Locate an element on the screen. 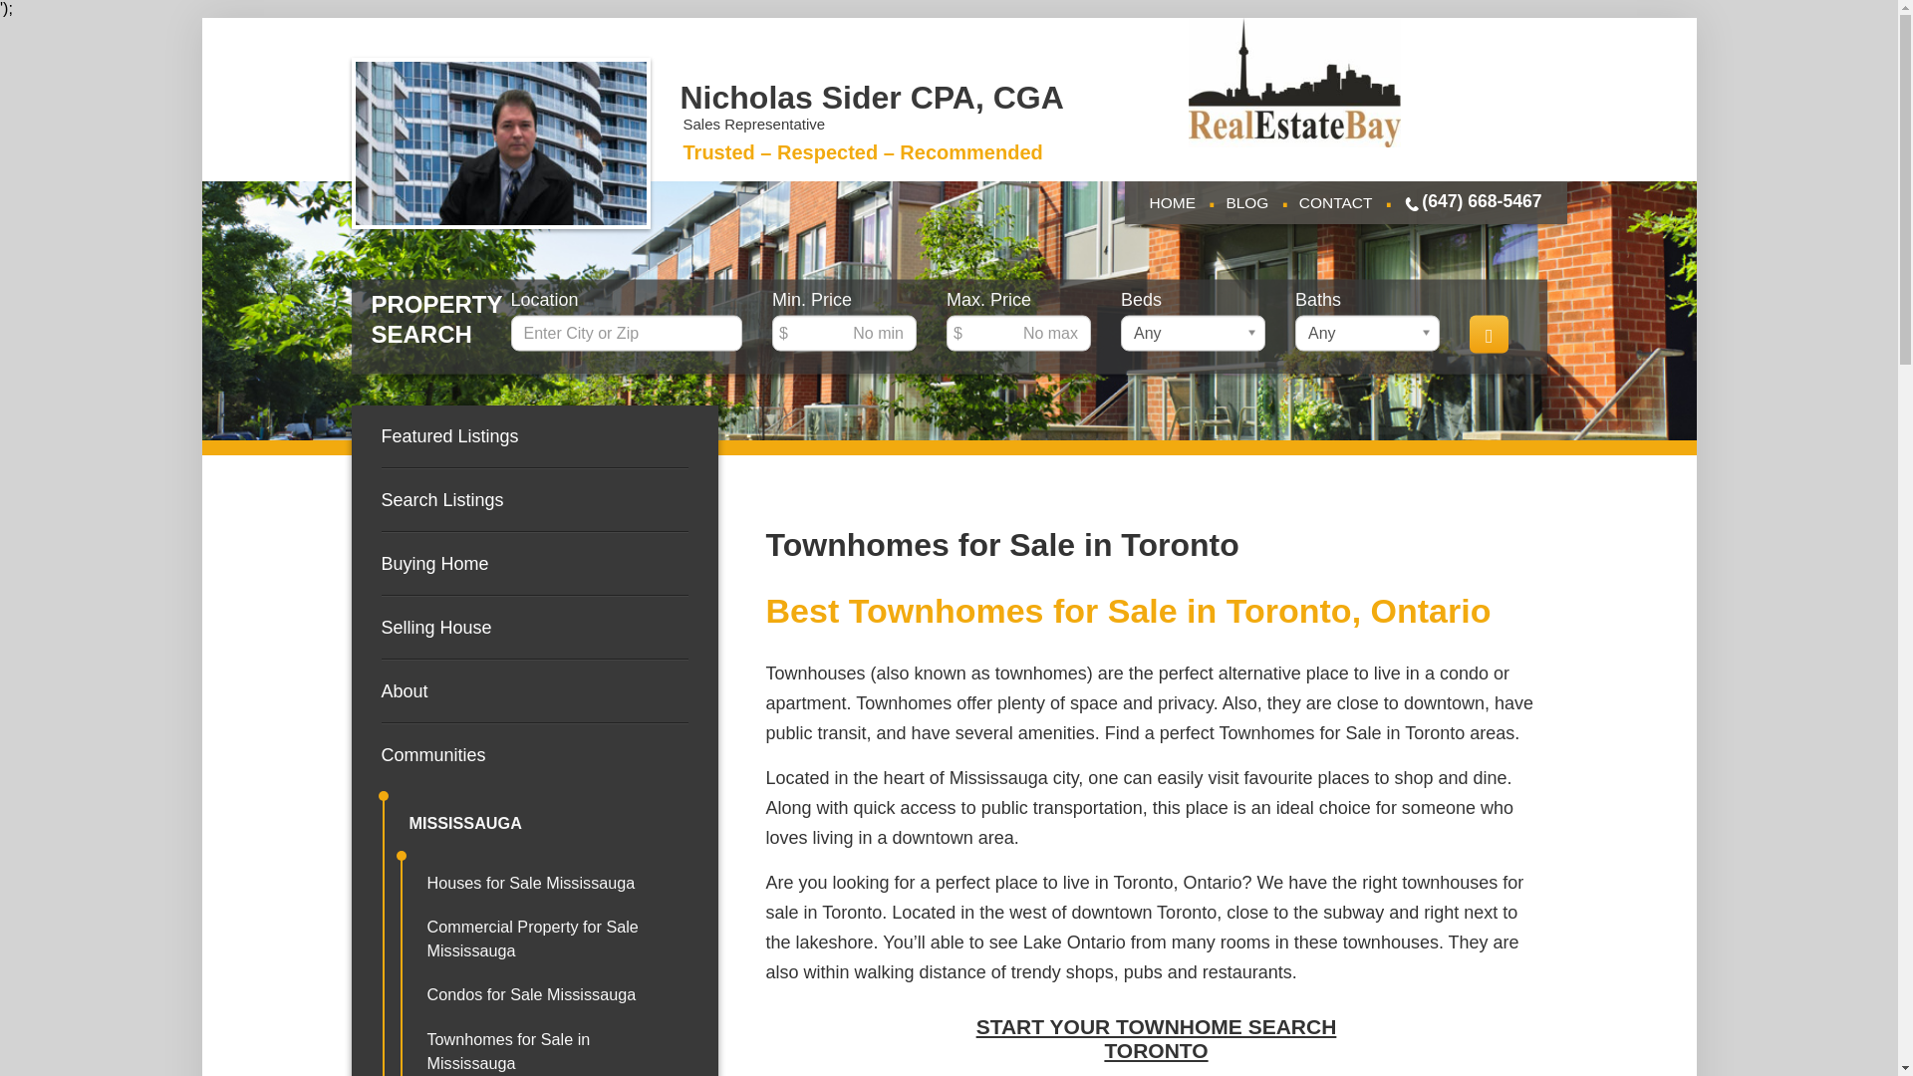  Accessibility Menu is located at coordinates (13, 1064).